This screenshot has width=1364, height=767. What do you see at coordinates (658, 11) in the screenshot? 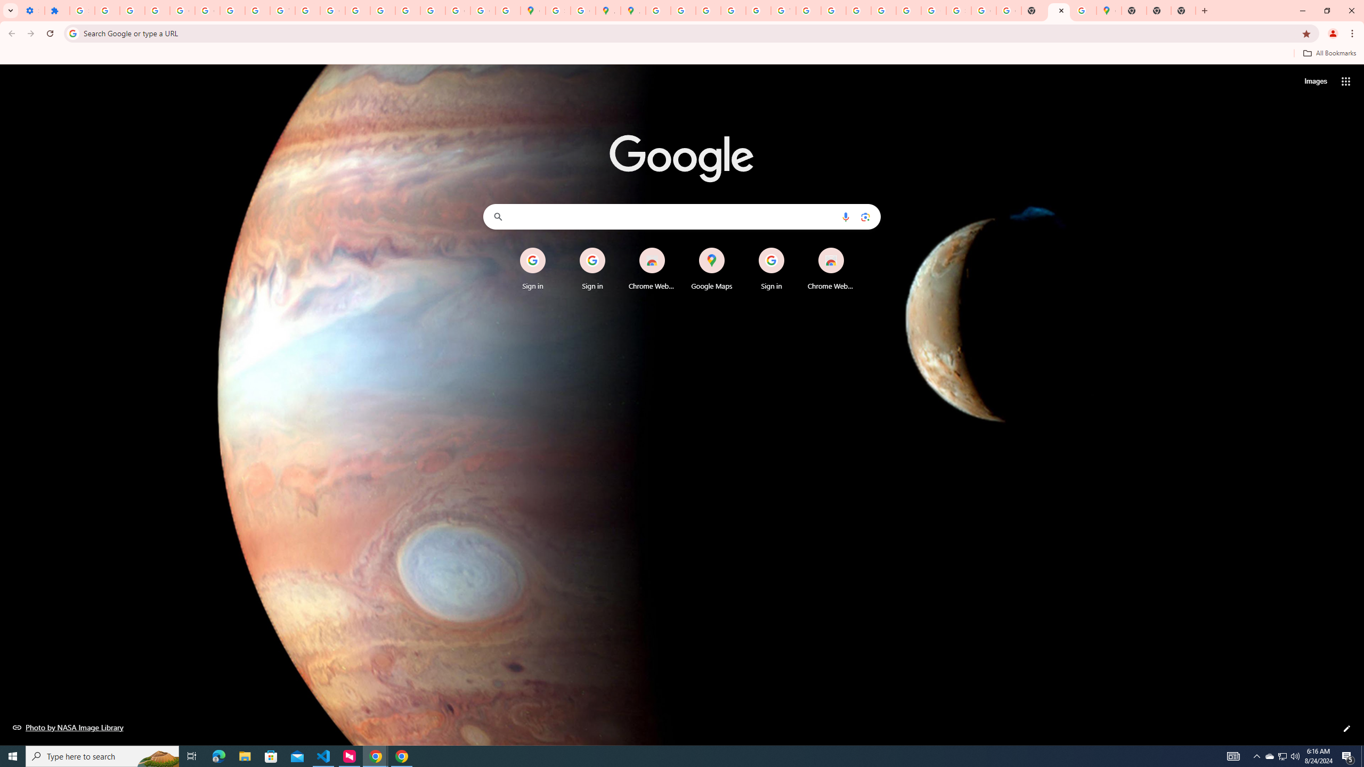
I see `Policy Accountability and Transparency - Transparency Center` at bounding box center [658, 11].